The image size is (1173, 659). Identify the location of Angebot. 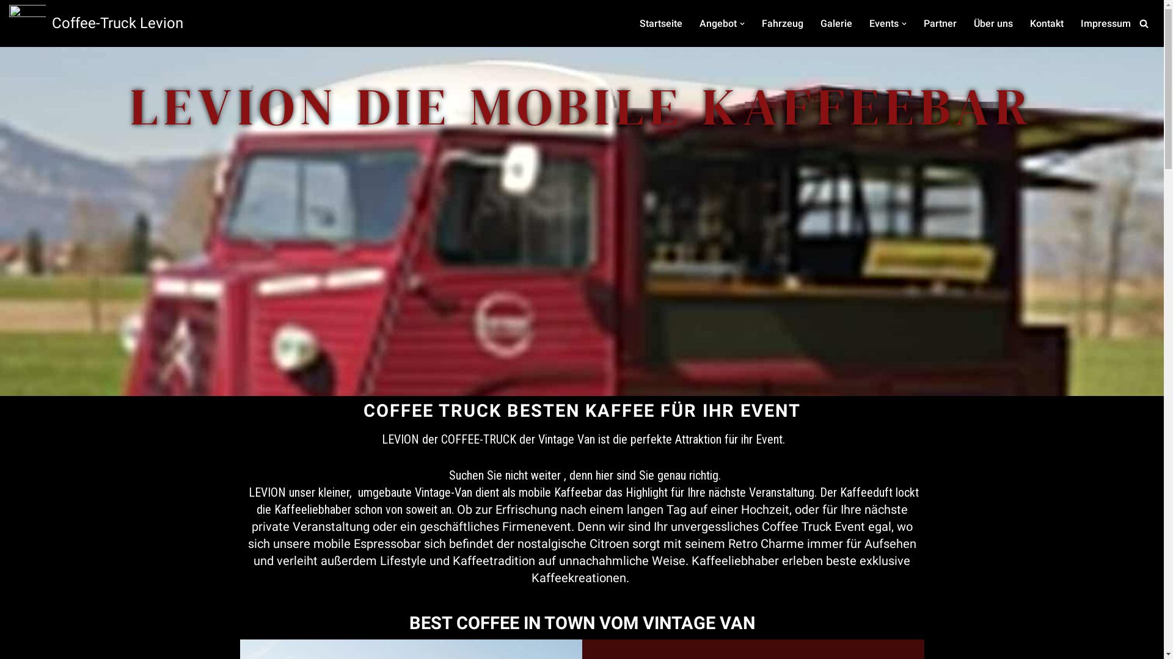
(718, 23).